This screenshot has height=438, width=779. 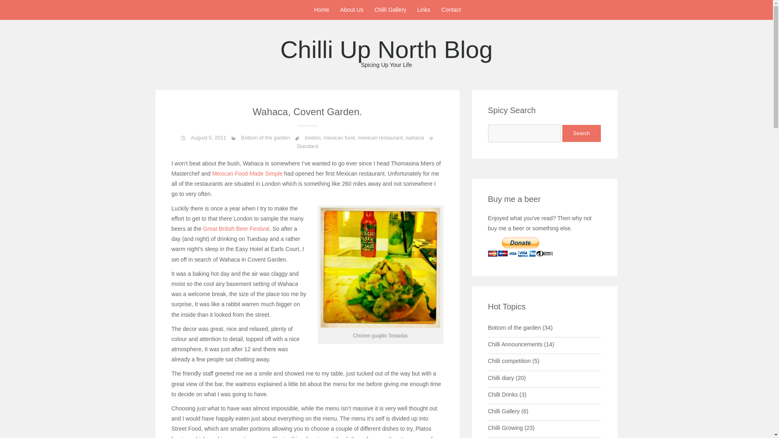 What do you see at coordinates (581, 133) in the screenshot?
I see `Chilli Growing` at bounding box center [581, 133].